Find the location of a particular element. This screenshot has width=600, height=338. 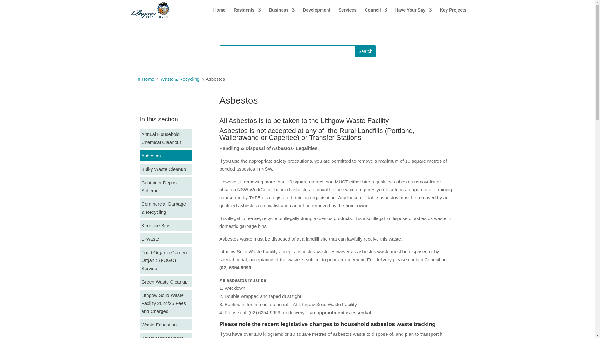

Search is located at coordinates (365, 51).